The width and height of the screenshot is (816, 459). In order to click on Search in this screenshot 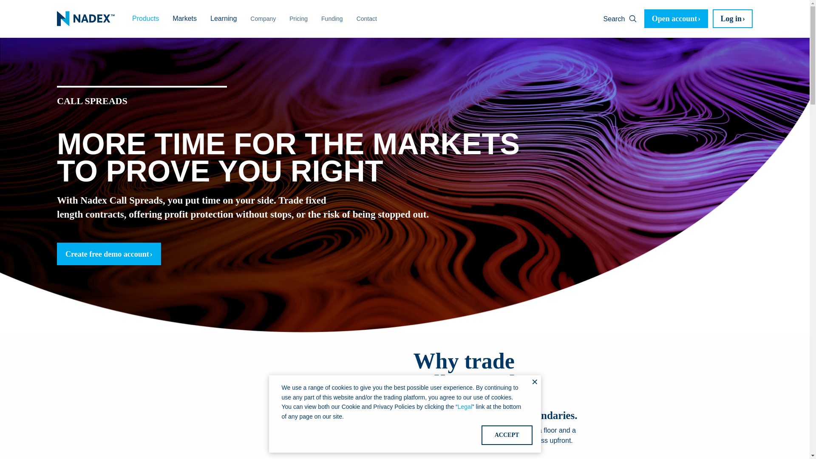, I will do `click(620, 18)`.